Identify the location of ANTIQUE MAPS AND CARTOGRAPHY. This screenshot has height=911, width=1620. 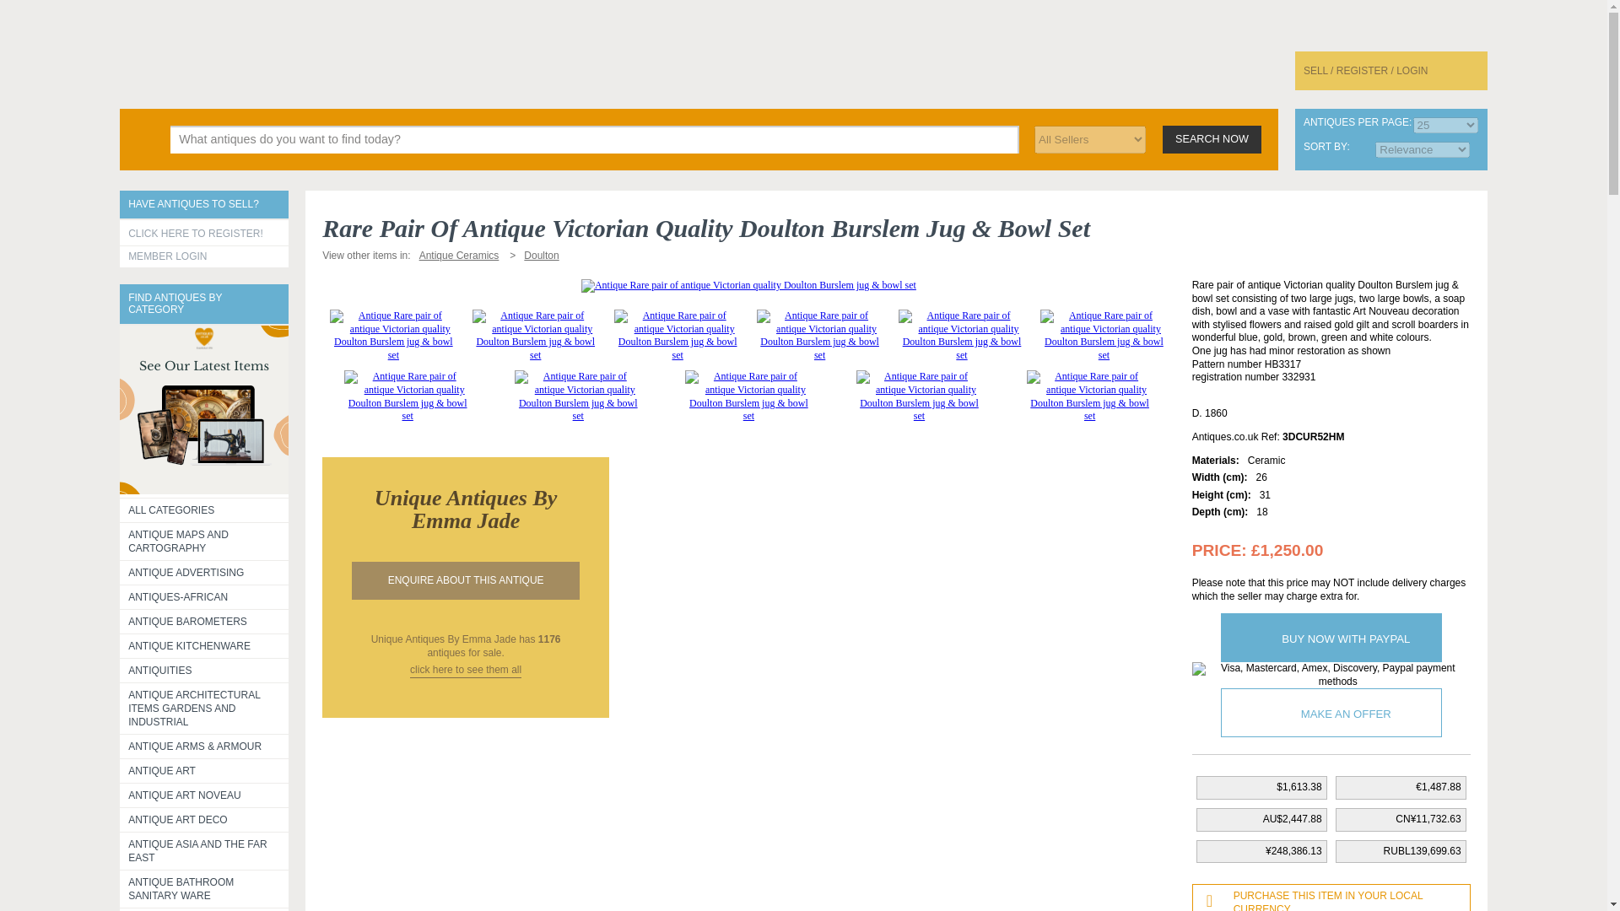
(204, 542).